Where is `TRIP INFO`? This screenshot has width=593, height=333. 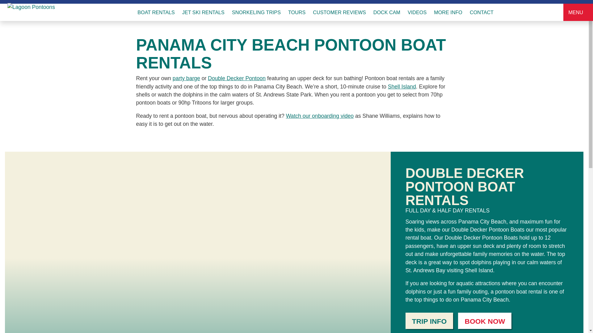
TRIP INFO is located at coordinates (429, 321).